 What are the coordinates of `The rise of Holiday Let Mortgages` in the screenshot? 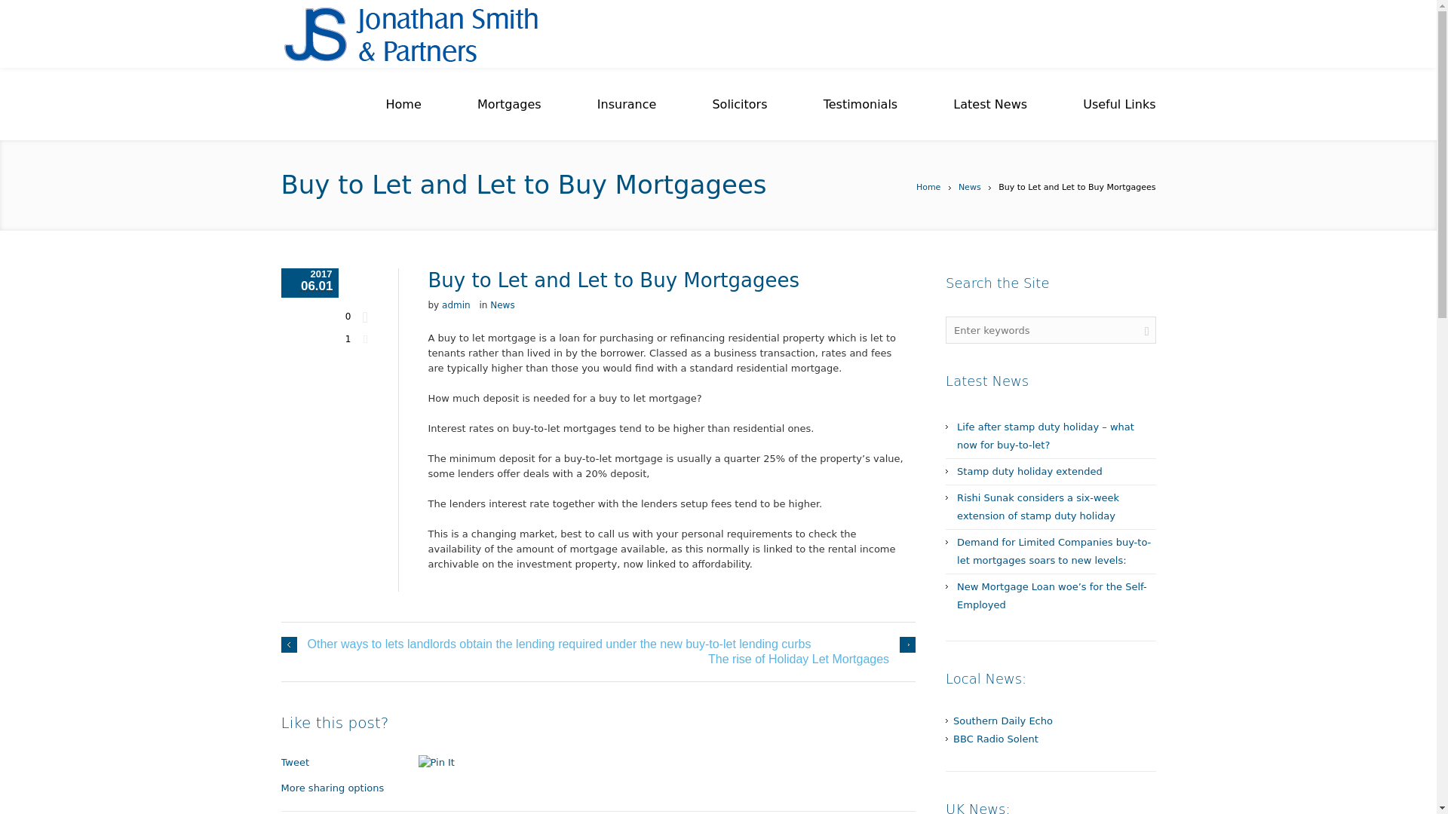 It's located at (811, 659).